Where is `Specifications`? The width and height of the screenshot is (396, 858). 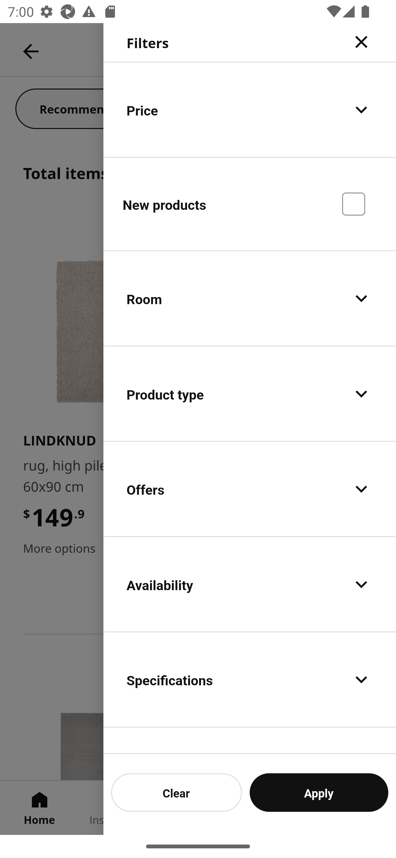 Specifications is located at coordinates (250, 679).